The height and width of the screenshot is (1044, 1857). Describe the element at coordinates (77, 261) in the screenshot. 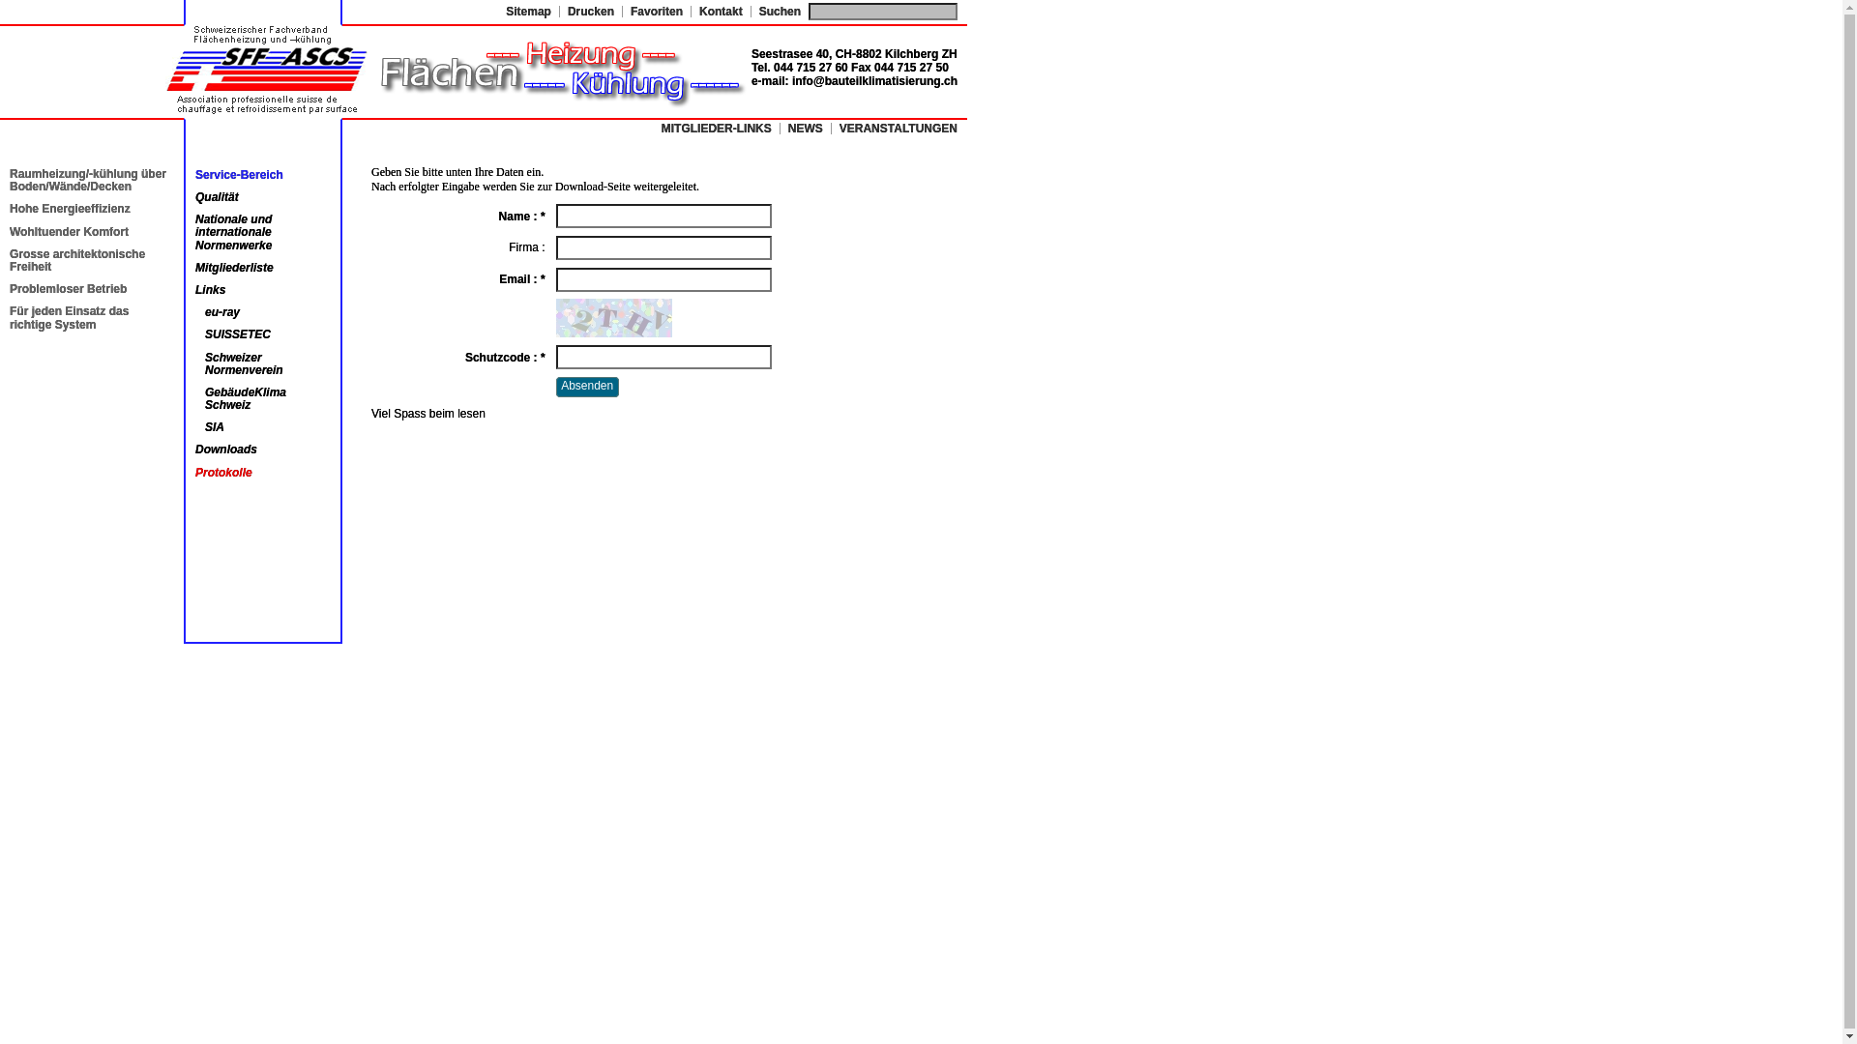

I see `Grosse architektonische Freiheit` at that location.